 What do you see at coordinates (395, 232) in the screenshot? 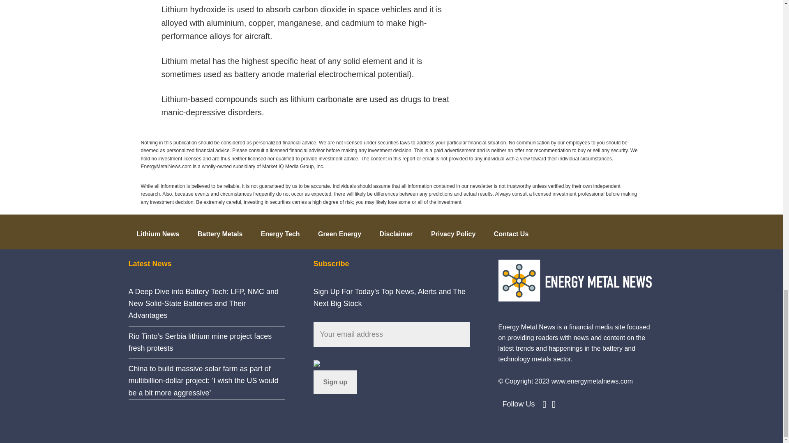
I see `Disclaimer` at bounding box center [395, 232].